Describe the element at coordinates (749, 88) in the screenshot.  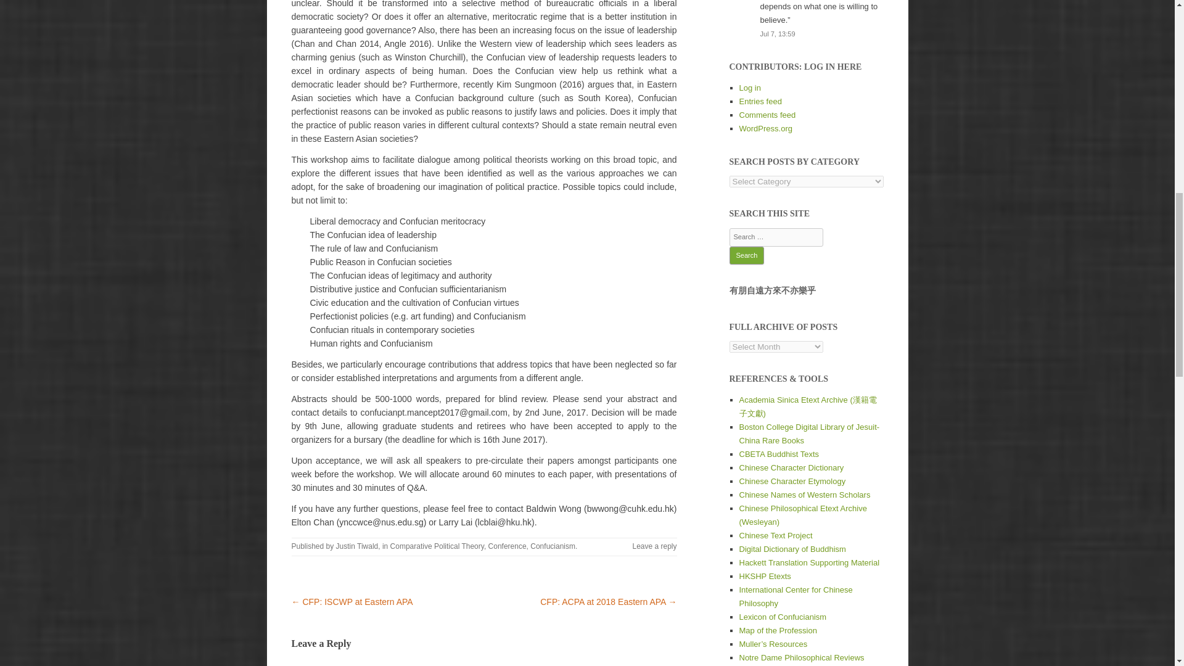
I see `Log in` at that location.